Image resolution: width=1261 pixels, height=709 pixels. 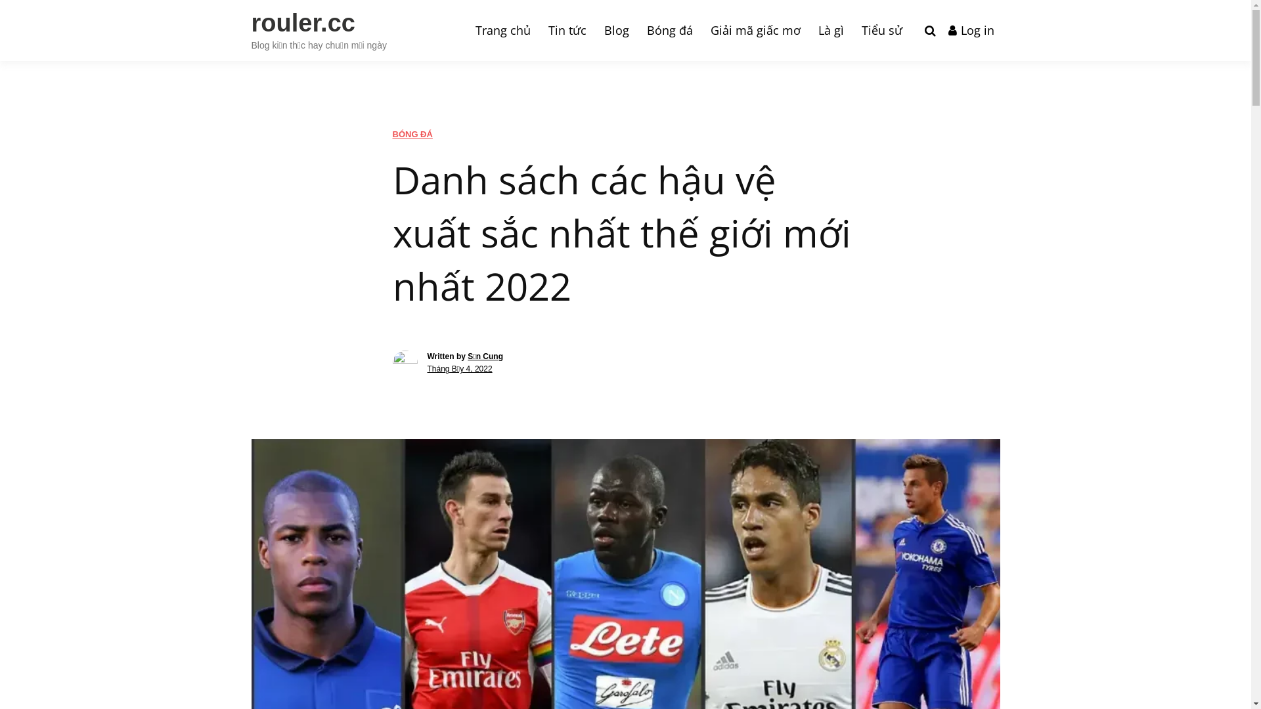 What do you see at coordinates (303, 23) in the screenshot?
I see `rouler.cc` at bounding box center [303, 23].